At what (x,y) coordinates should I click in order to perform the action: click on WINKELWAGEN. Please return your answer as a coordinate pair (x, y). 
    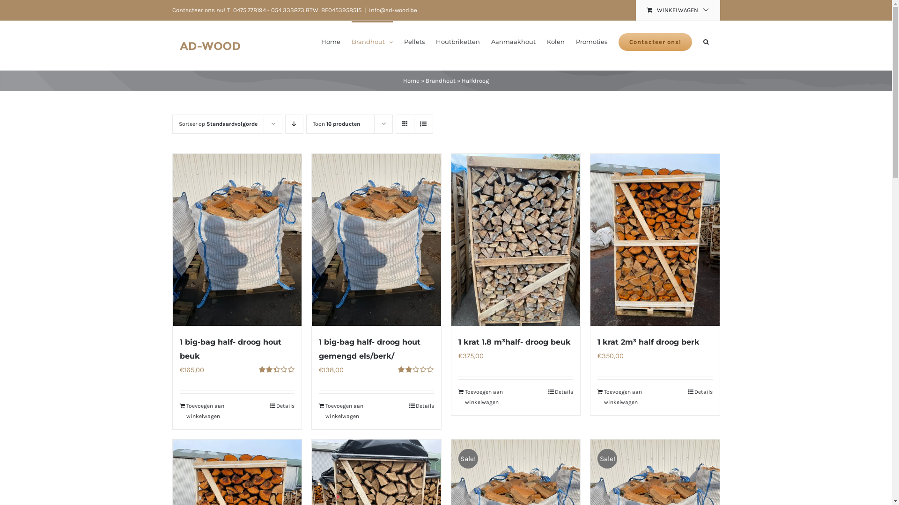
    Looking at the image, I should click on (678, 10).